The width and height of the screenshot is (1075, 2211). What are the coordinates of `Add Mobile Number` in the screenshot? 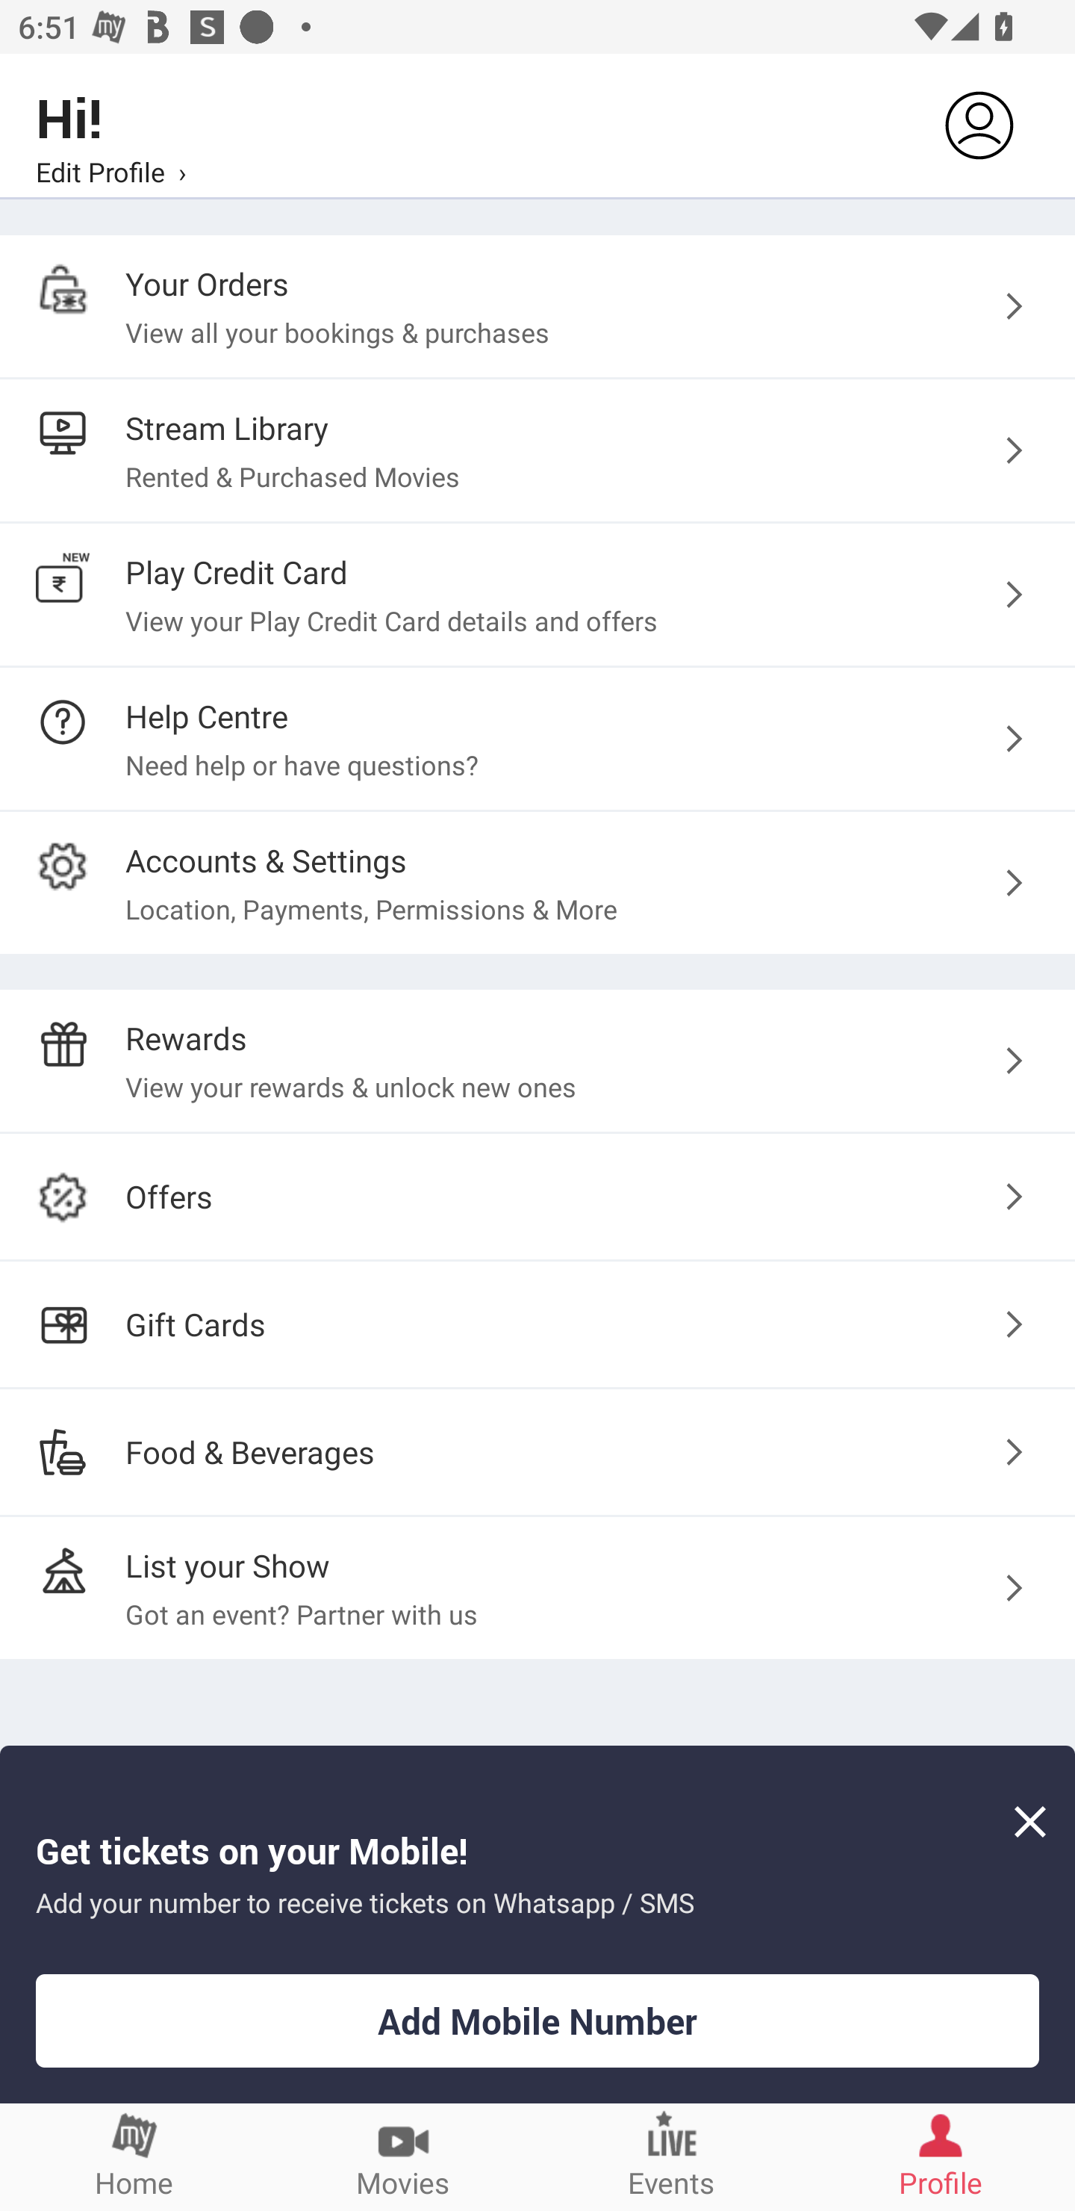 It's located at (537, 2021).